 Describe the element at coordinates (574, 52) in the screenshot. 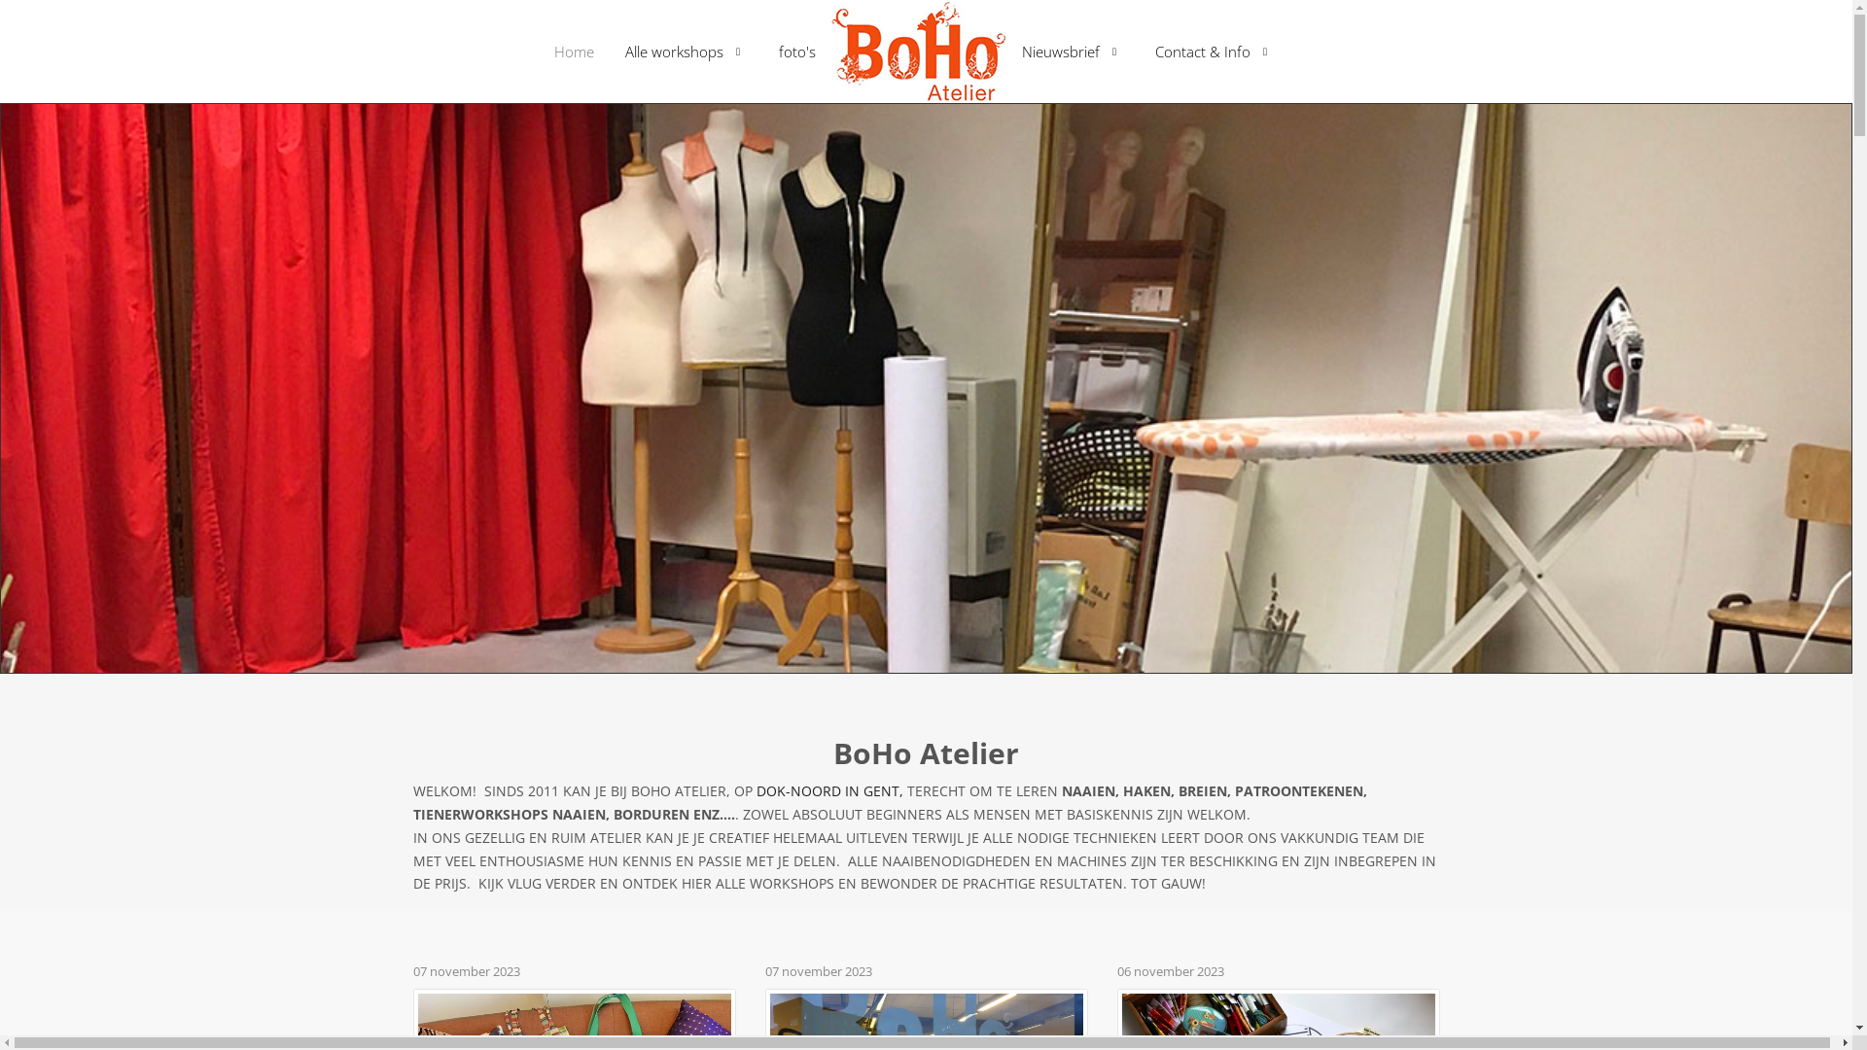

I see `Home` at that location.